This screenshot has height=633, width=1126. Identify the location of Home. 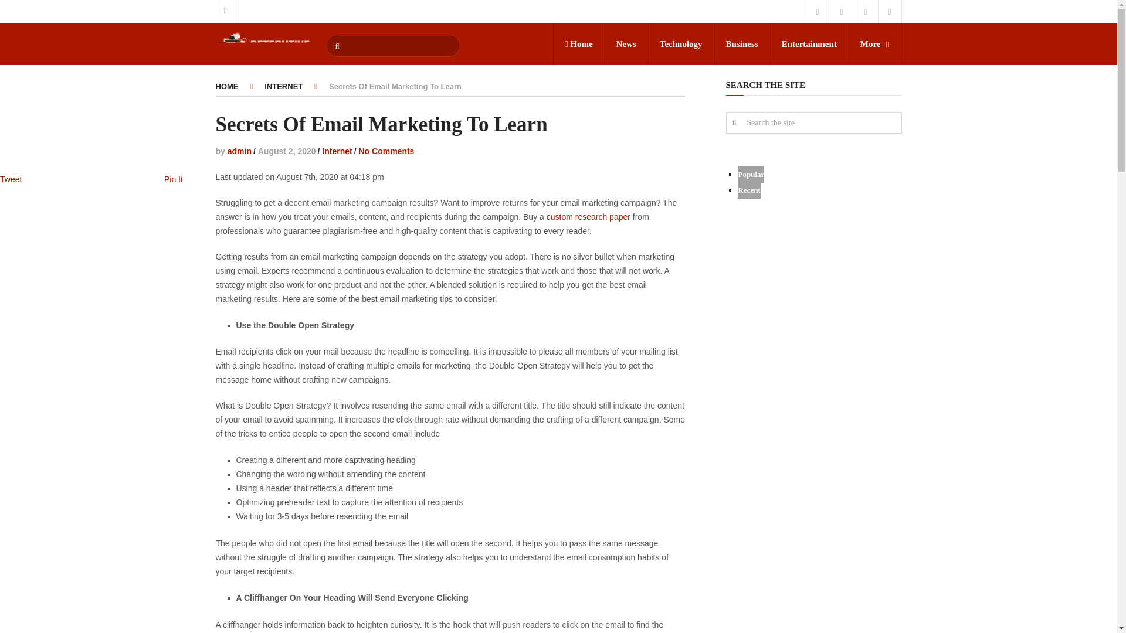
(578, 43).